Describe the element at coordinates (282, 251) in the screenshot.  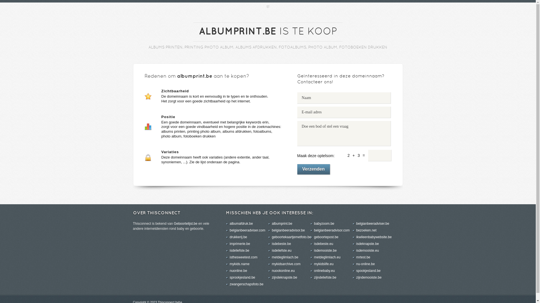
I see `isdeliefste.eu` at that location.